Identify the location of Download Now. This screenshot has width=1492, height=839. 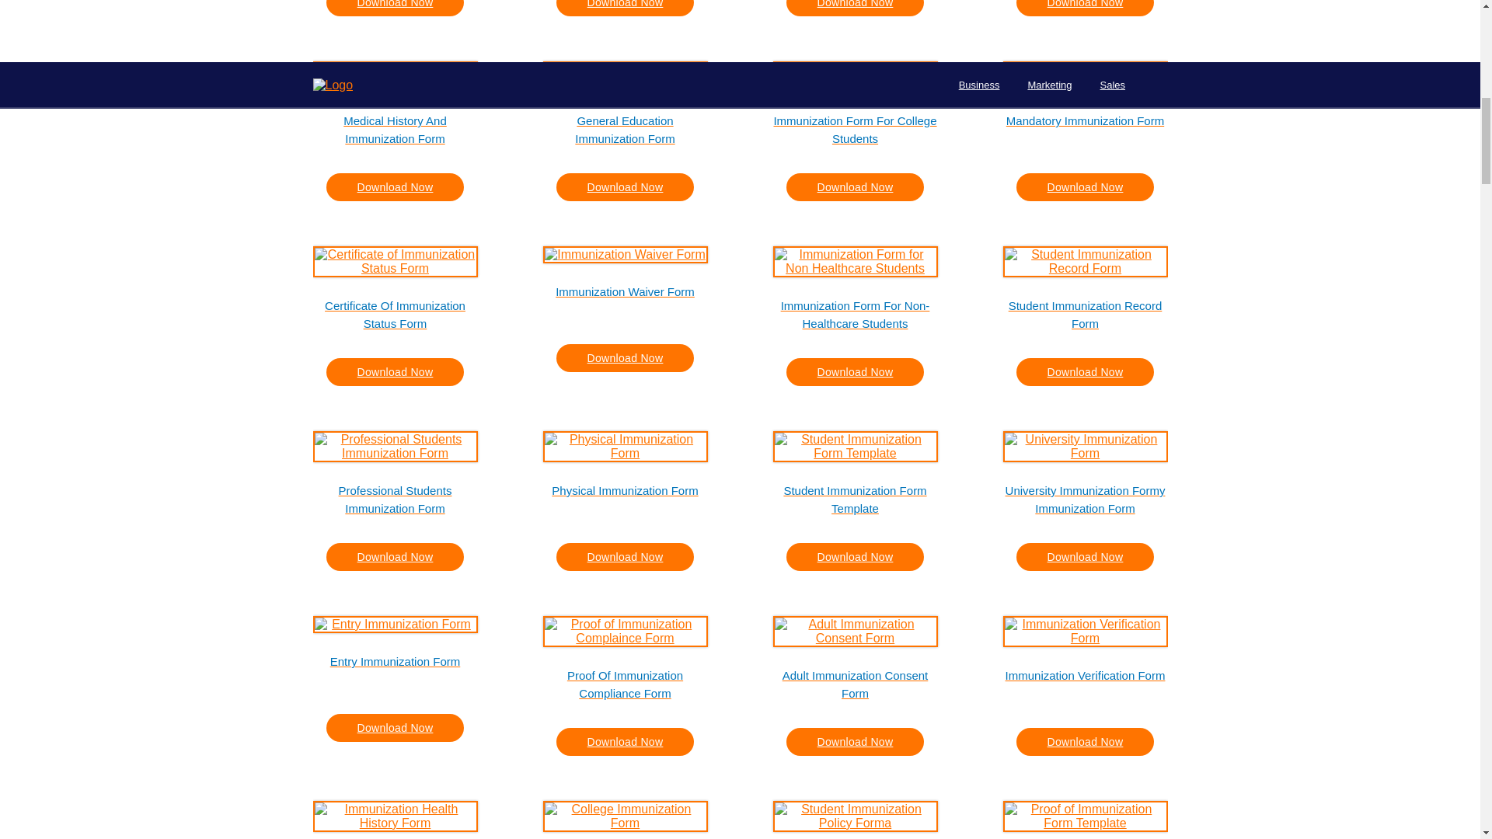
(1085, 8).